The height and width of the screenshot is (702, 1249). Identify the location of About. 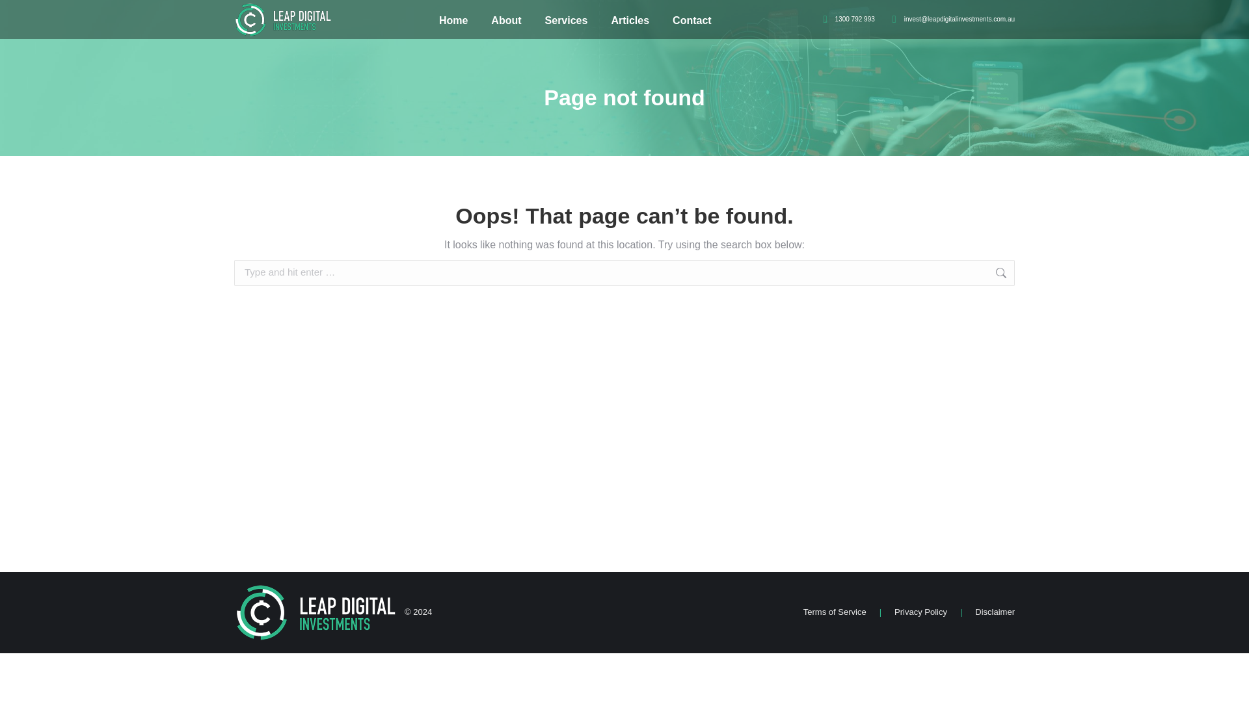
(505, 21).